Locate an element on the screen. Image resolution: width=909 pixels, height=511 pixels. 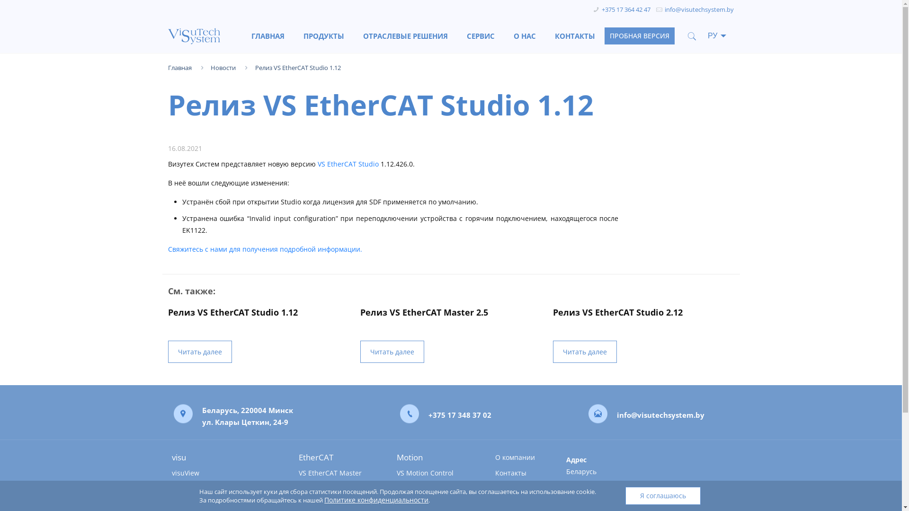
visuView is located at coordinates (224, 473).